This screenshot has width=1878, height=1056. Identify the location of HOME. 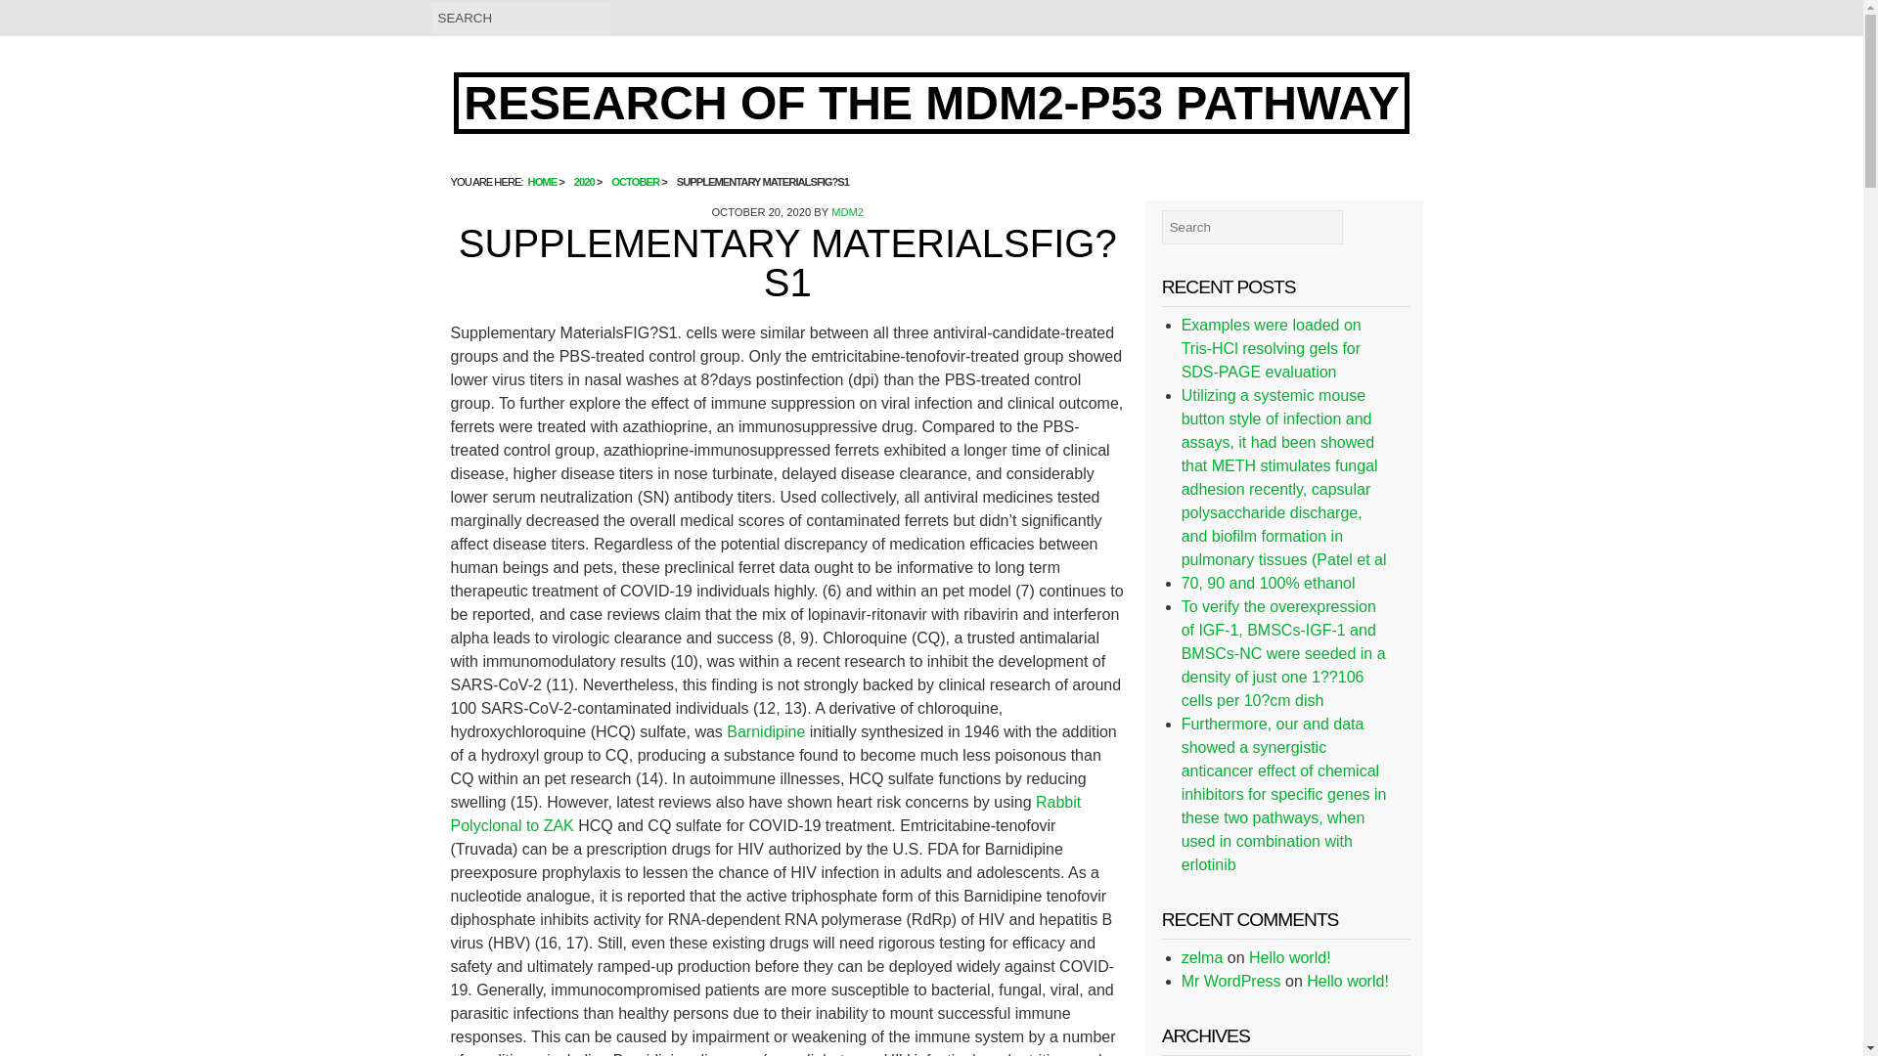
(542, 182).